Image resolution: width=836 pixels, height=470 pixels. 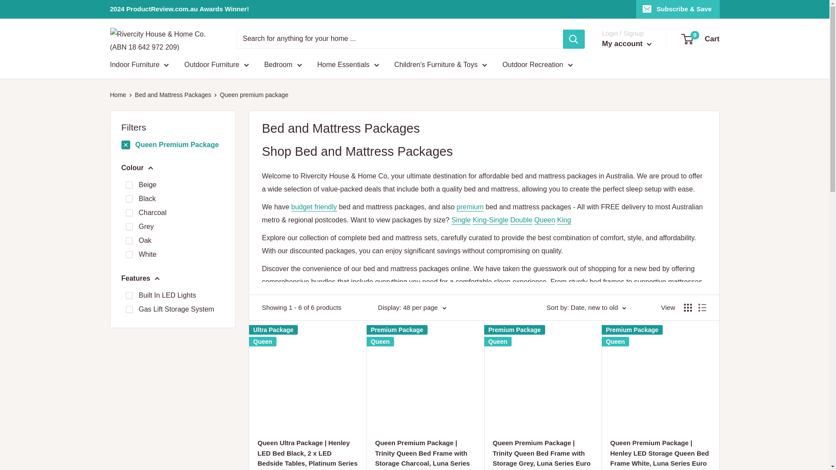 I want to click on on, so click(x=129, y=185).